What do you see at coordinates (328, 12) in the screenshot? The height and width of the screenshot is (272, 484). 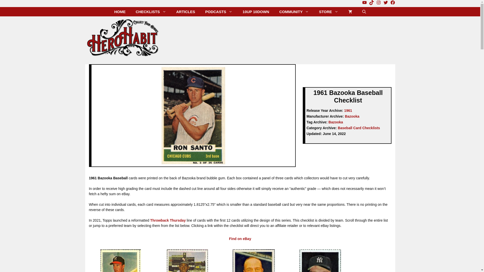 I see `STORE` at bounding box center [328, 12].